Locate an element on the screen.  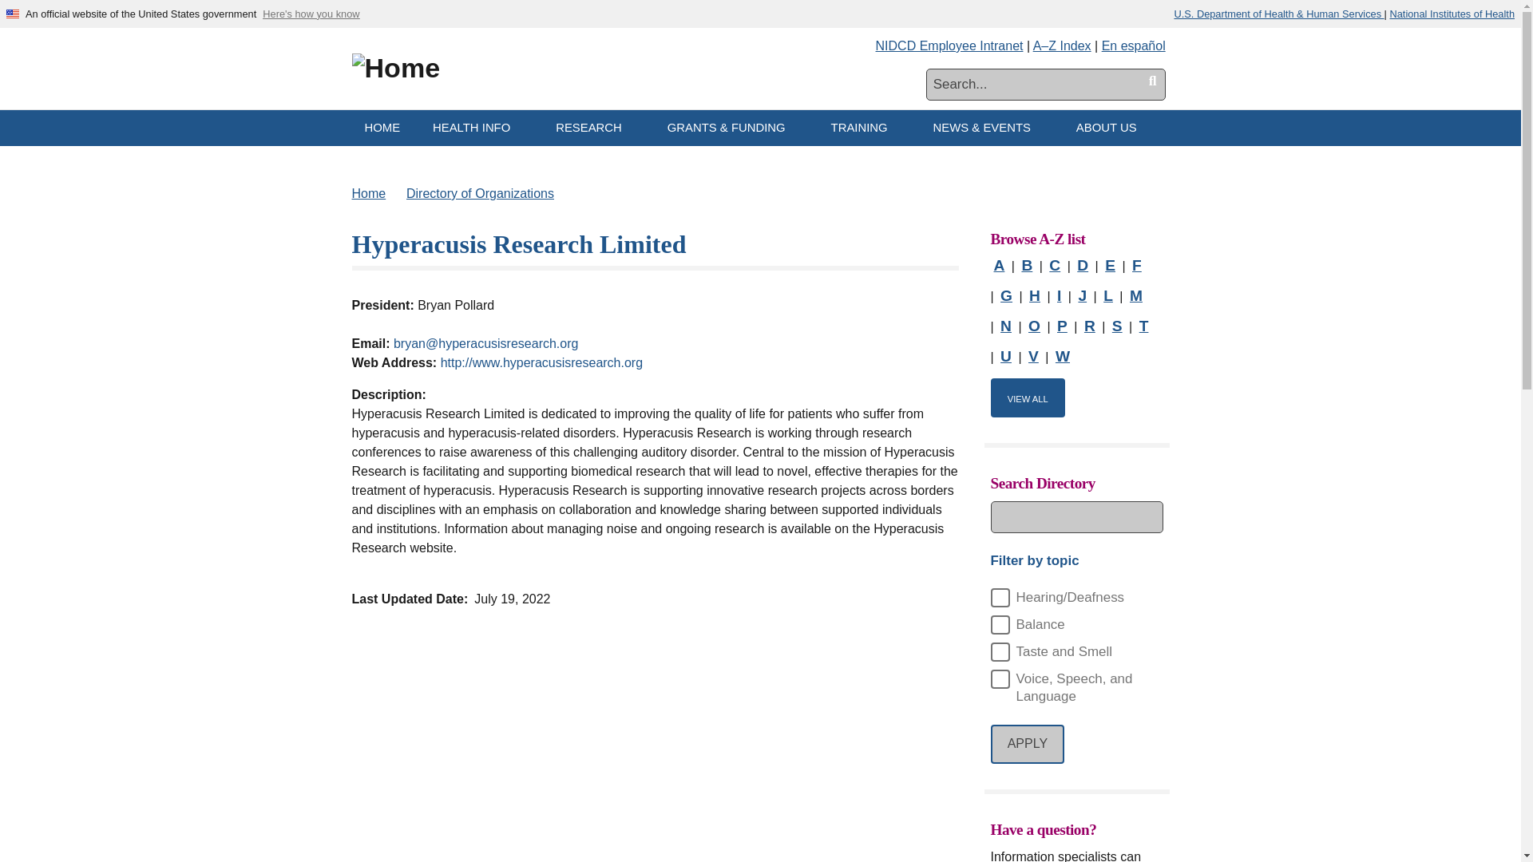
NIDCD Employee Intranet is located at coordinates (949, 45).